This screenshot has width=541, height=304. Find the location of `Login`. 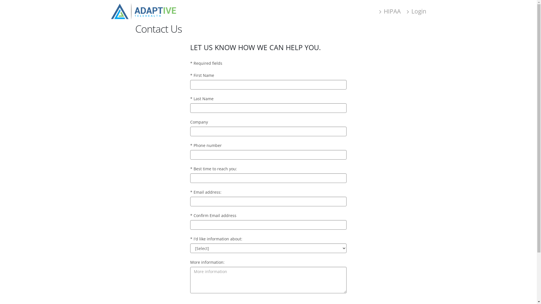

Login is located at coordinates (416, 11).